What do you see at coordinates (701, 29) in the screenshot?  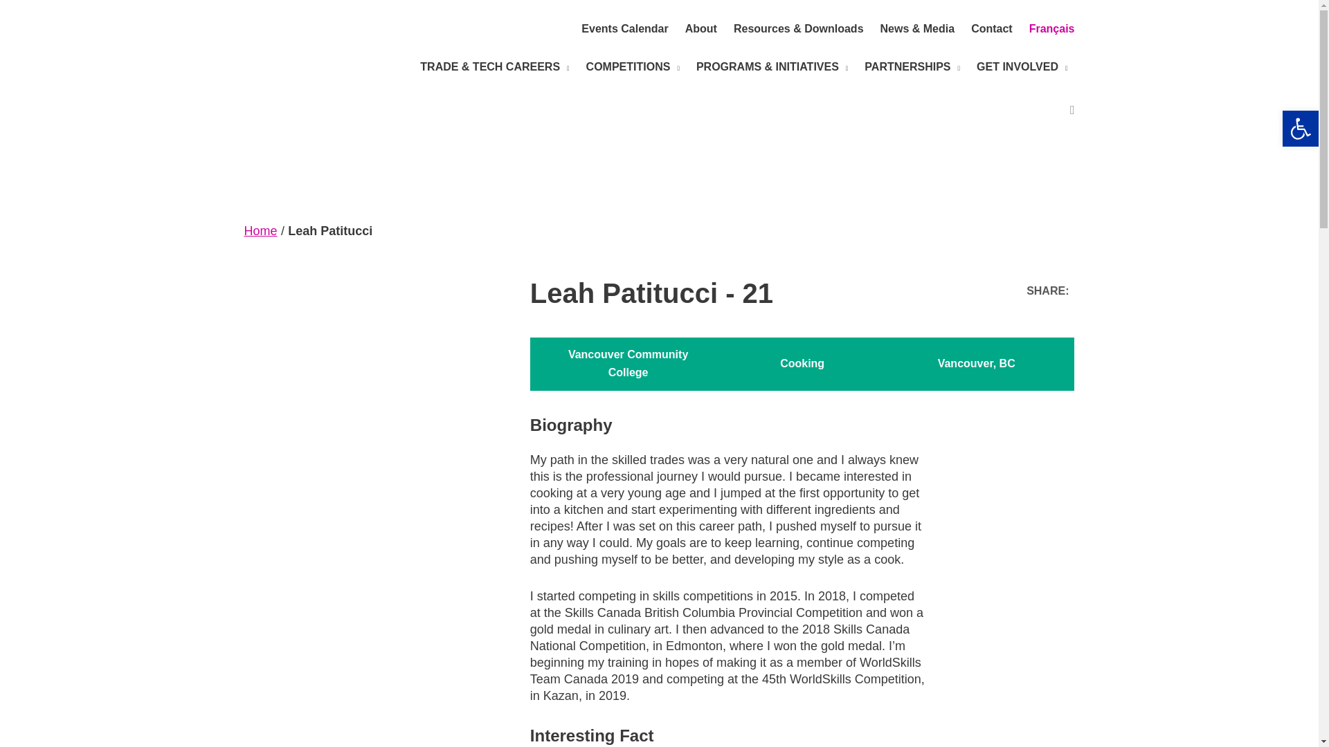 I see `About` at bounding box center [701, 29].